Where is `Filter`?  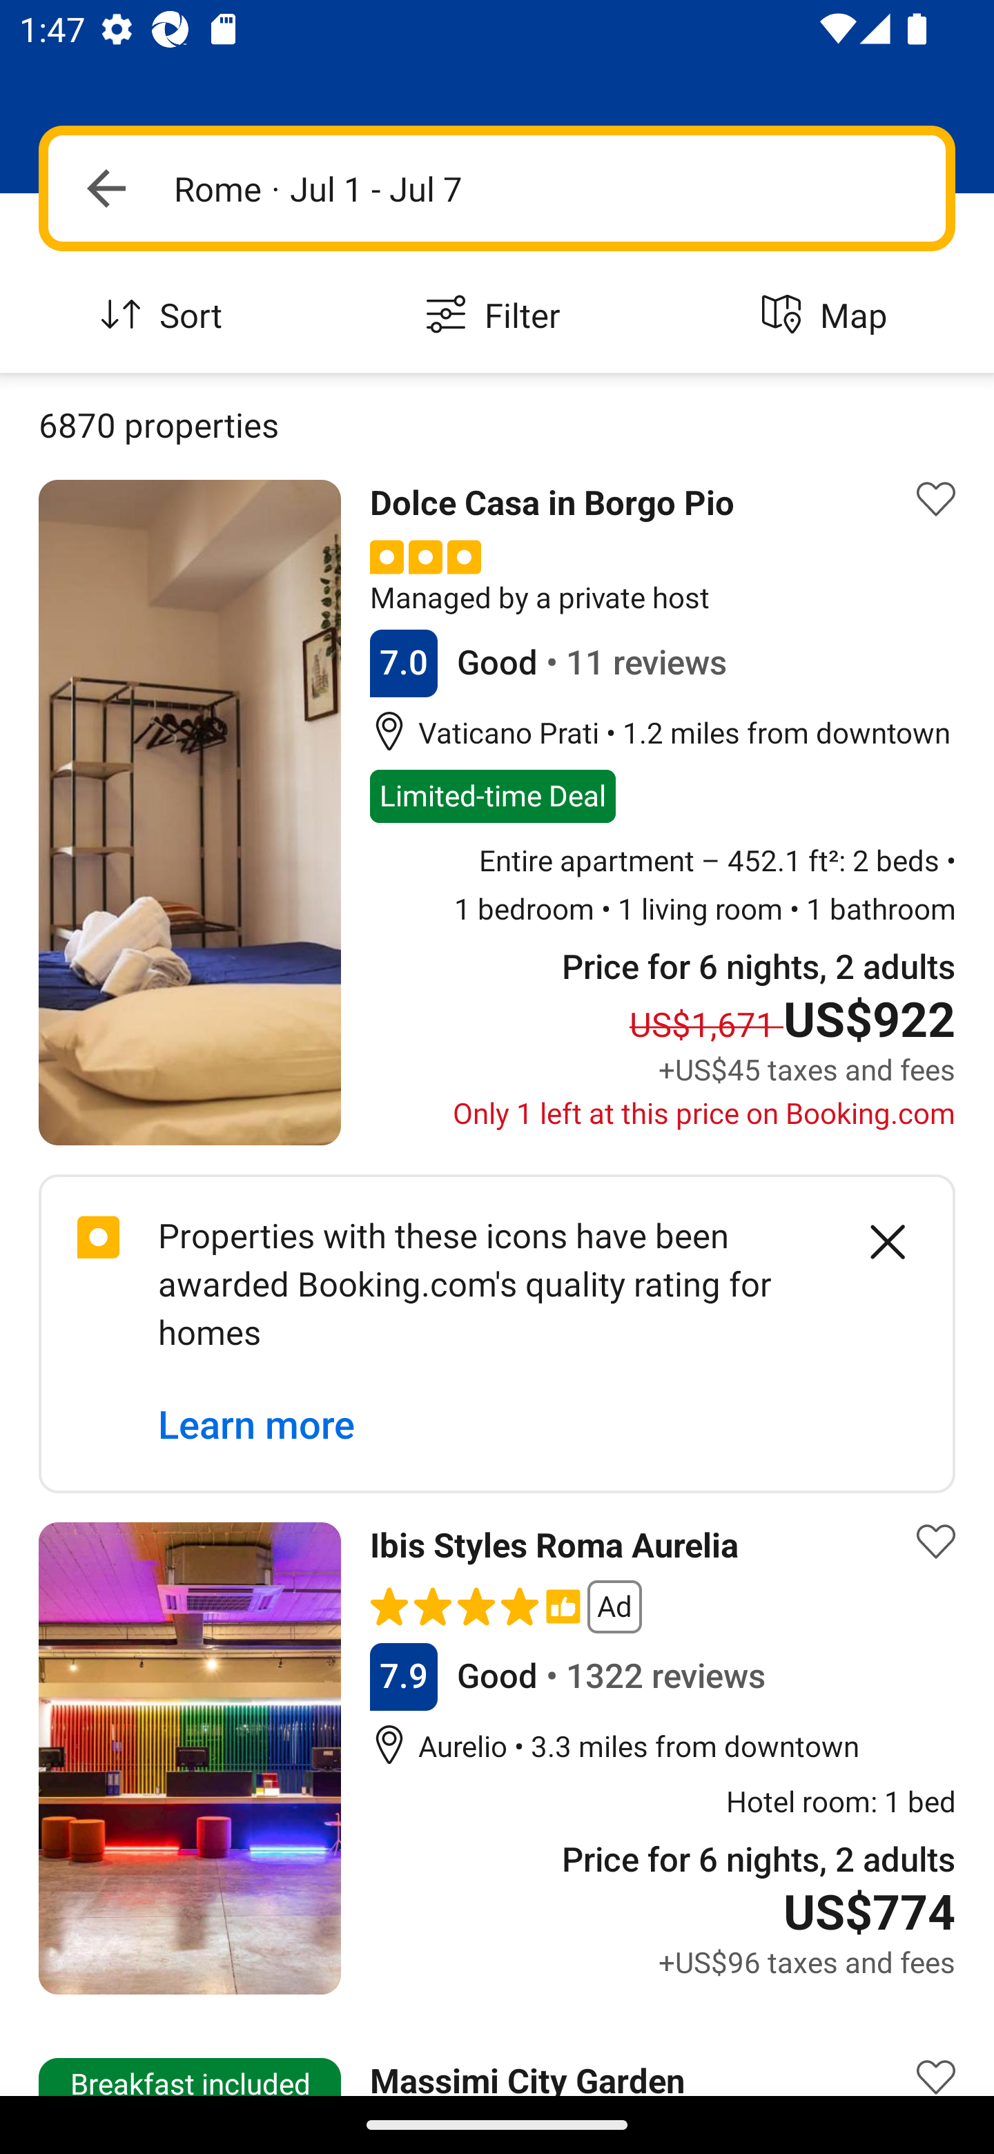
Filter is located at coordinates (497, 316).